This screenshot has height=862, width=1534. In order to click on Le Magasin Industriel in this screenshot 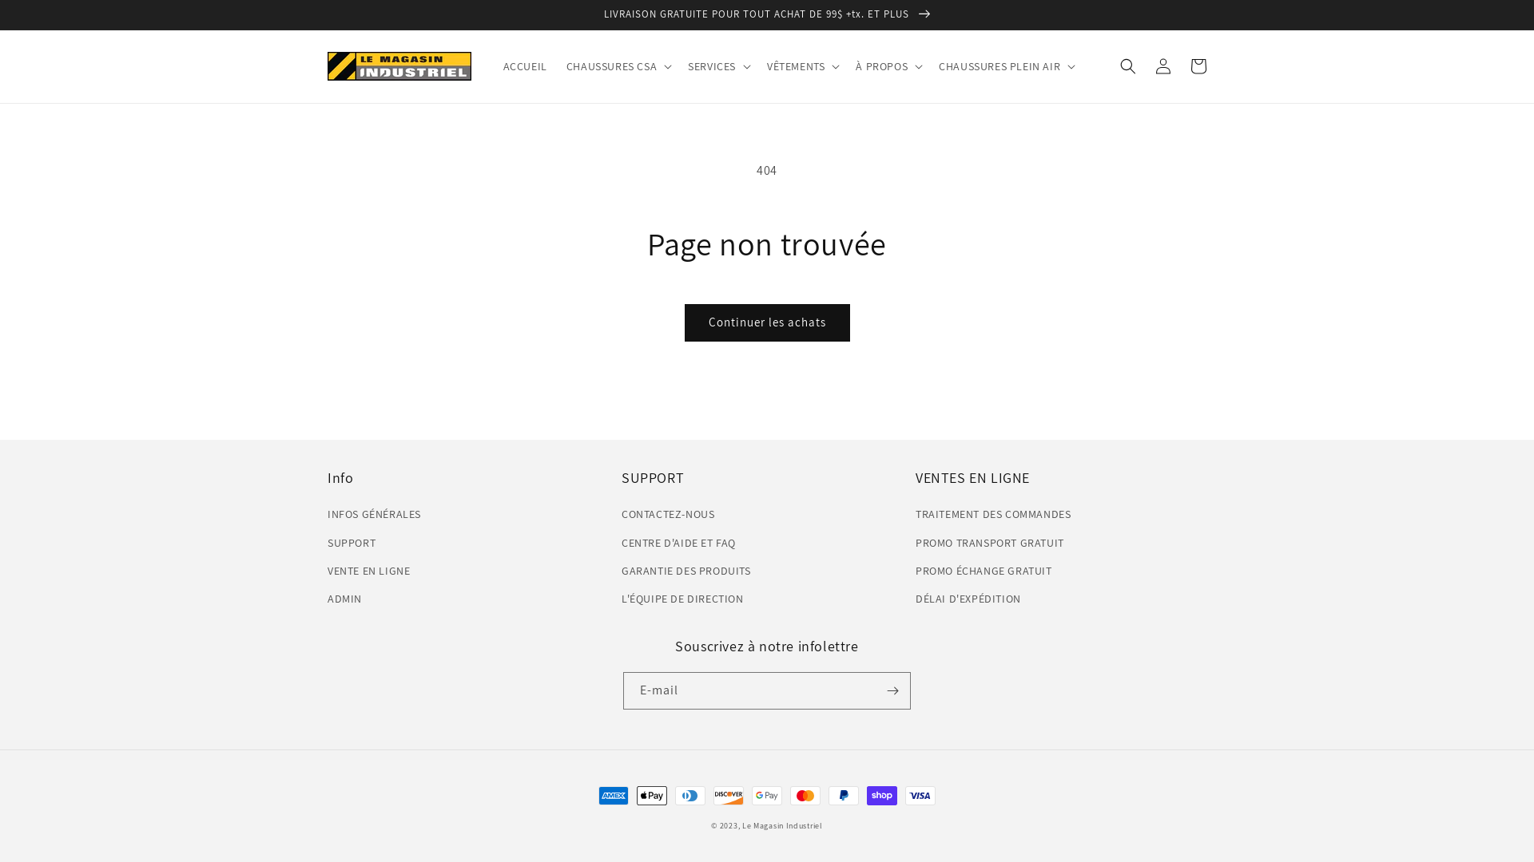, I will do `click(783, 825)`.